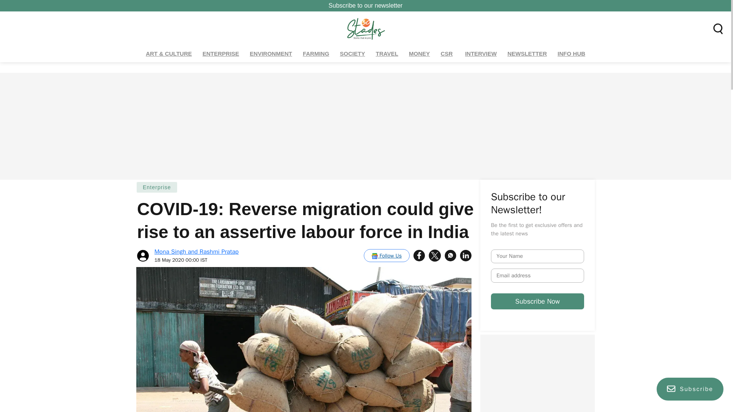 The height and width of the screenshot is (412, 733). What do you see at coordinates (527, 54) in the screenshot?
I see `NEWSLETTER` at bounding box center [527, 54].